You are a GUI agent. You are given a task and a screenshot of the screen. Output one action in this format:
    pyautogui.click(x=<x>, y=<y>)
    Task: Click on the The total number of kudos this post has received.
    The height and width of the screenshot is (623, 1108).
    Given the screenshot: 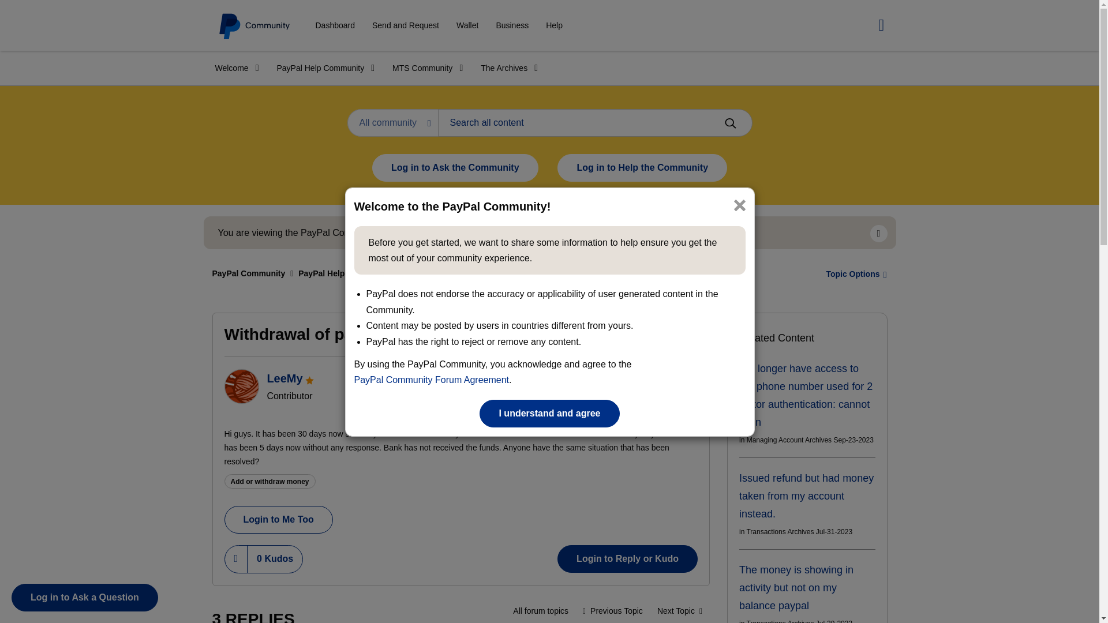 What is the action you would take?
    pyautogui.click(x=275, y=559)
    